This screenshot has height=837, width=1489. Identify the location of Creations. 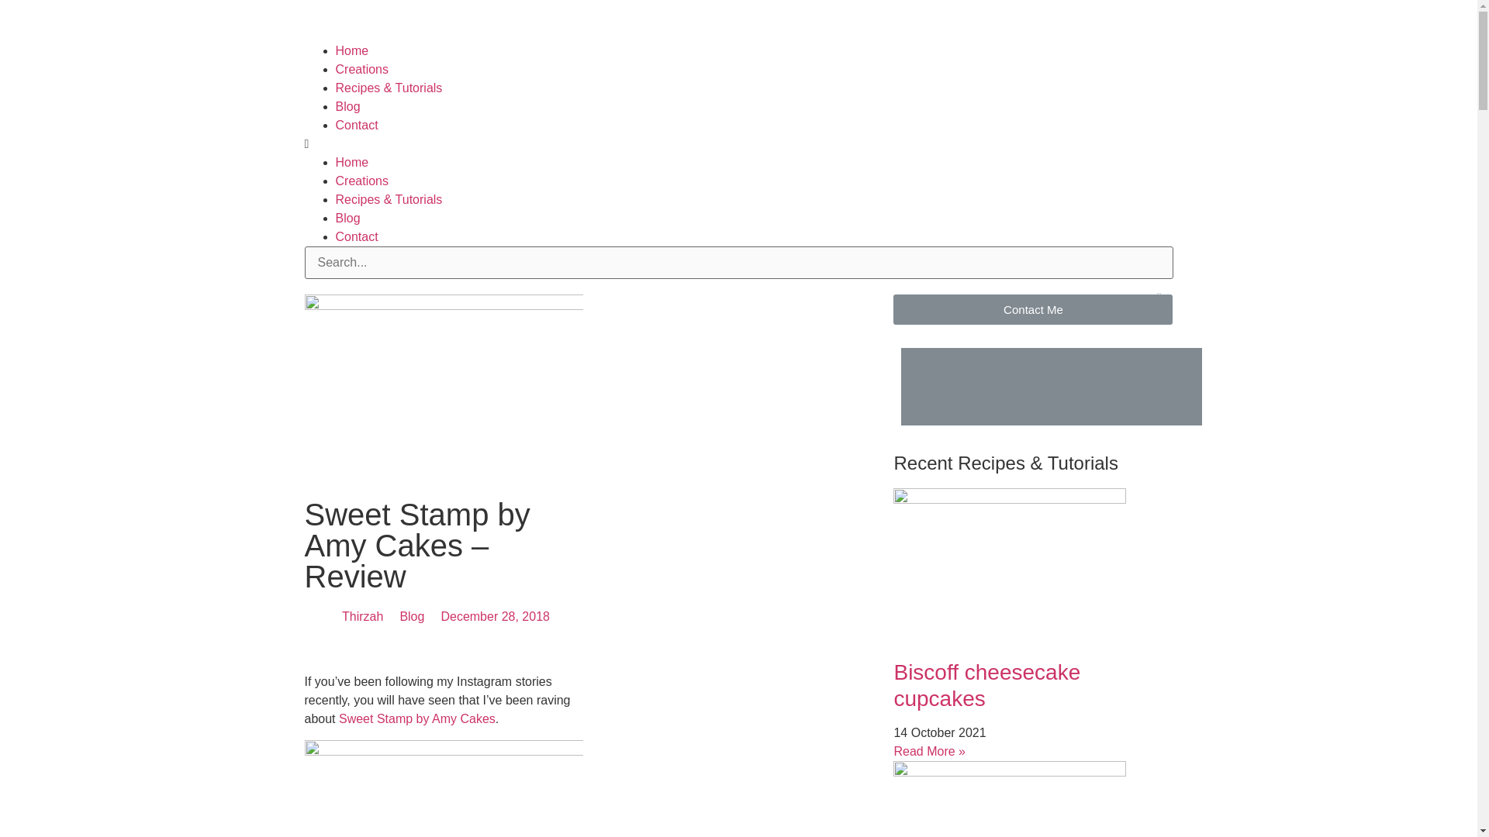
(361, 70).